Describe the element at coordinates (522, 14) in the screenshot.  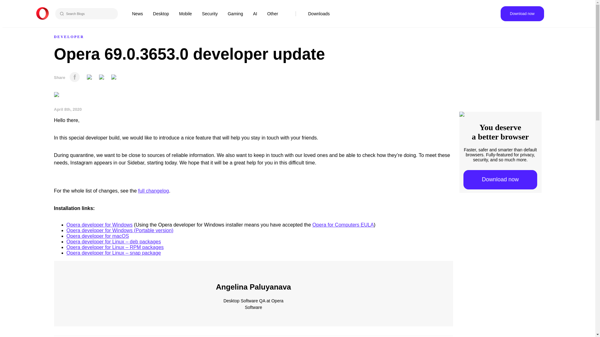
I see `Download now` at that location.